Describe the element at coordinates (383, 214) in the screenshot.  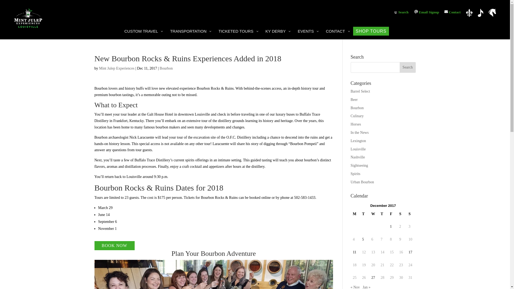
I see `Thursday` at that location.